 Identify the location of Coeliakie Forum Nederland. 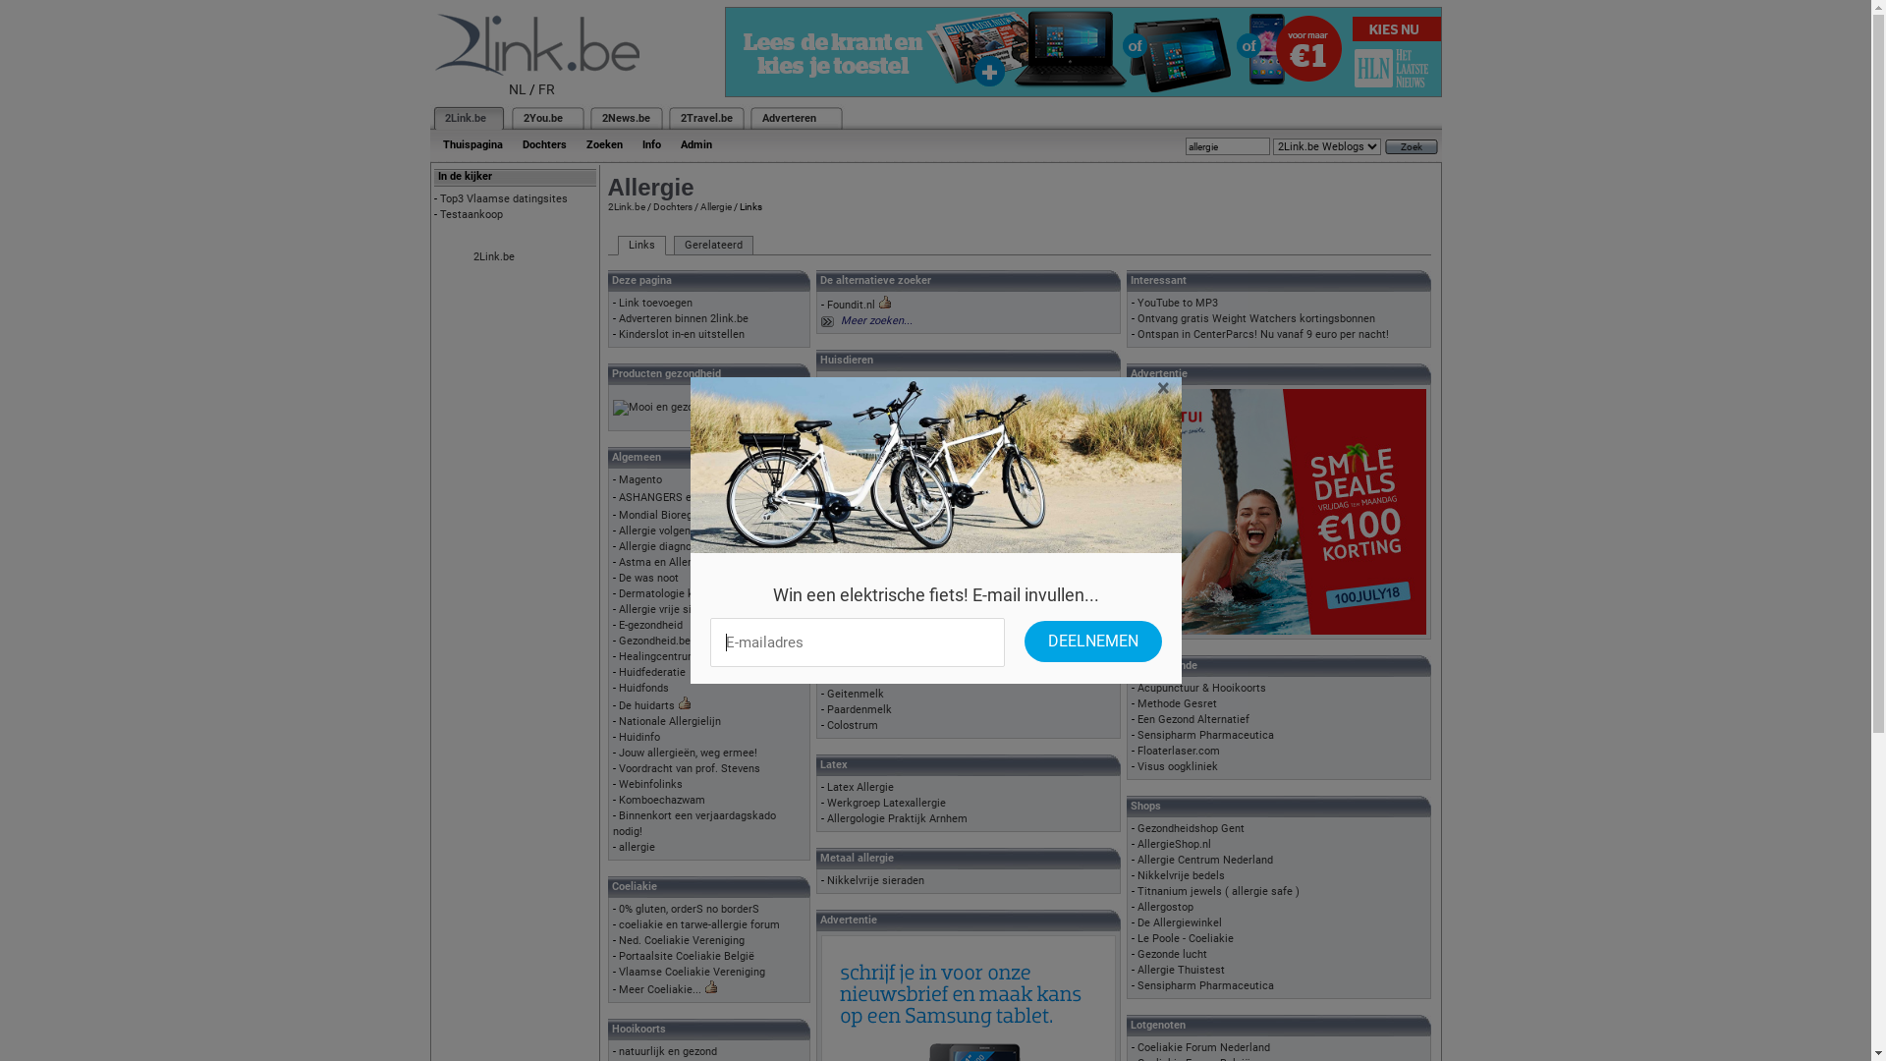
(1204, 1047).